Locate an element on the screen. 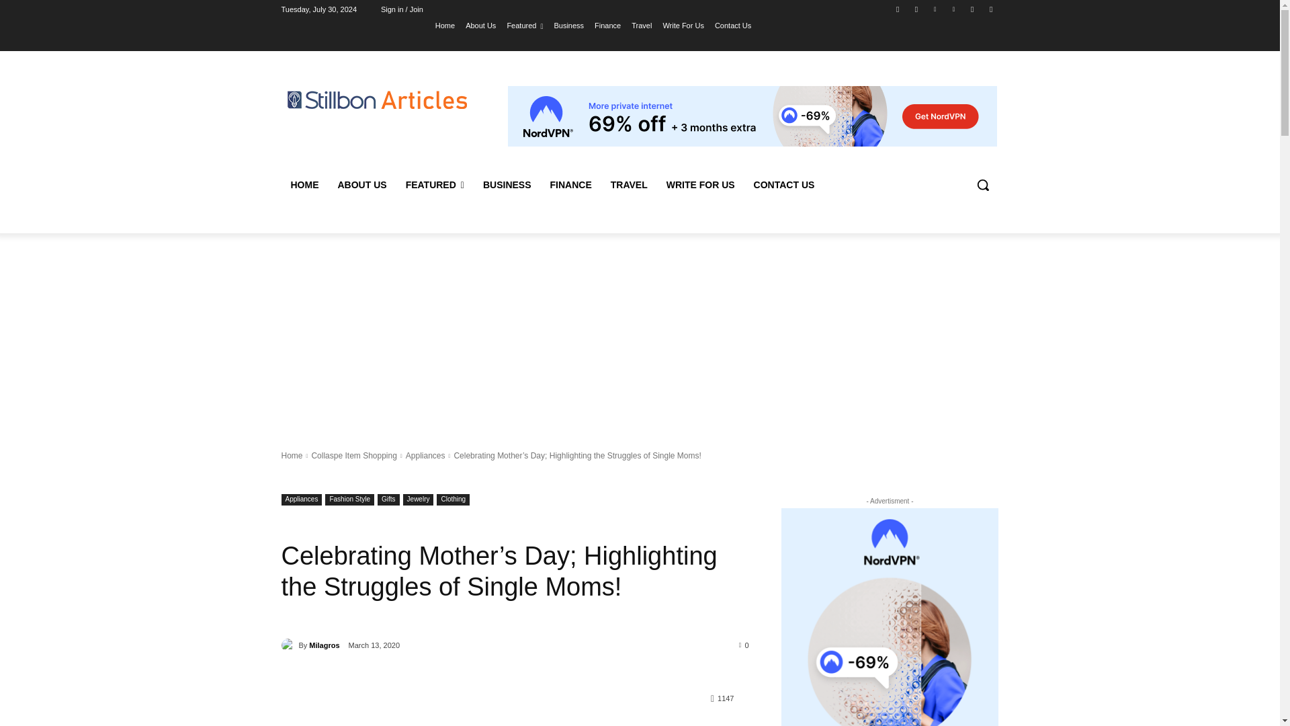 Image resolution: width=1290 pixels, height=726 pixels. Twitter is located at coordinates (916, 9).